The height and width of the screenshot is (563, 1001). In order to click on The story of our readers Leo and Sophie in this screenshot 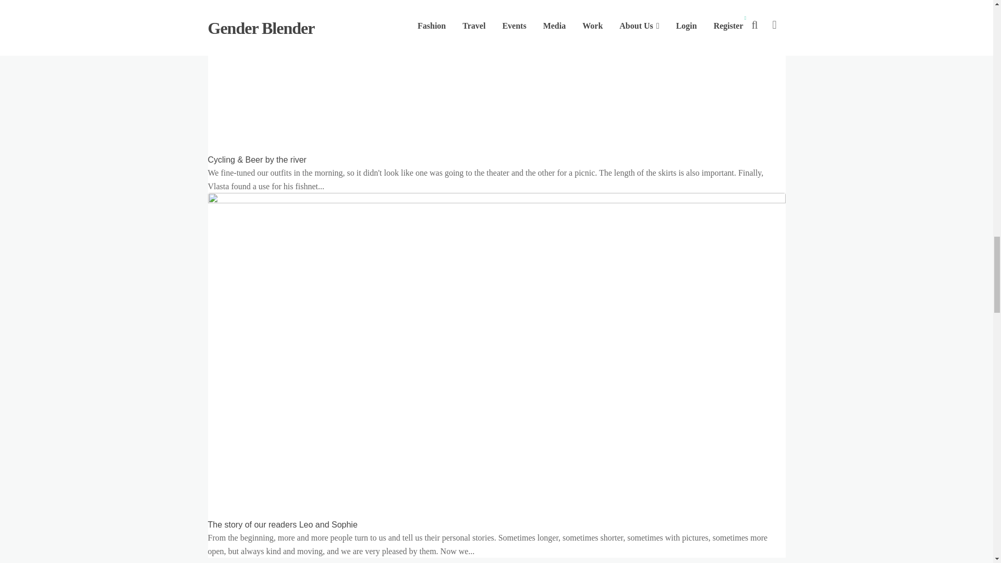, I will do `click(282, 524)`.